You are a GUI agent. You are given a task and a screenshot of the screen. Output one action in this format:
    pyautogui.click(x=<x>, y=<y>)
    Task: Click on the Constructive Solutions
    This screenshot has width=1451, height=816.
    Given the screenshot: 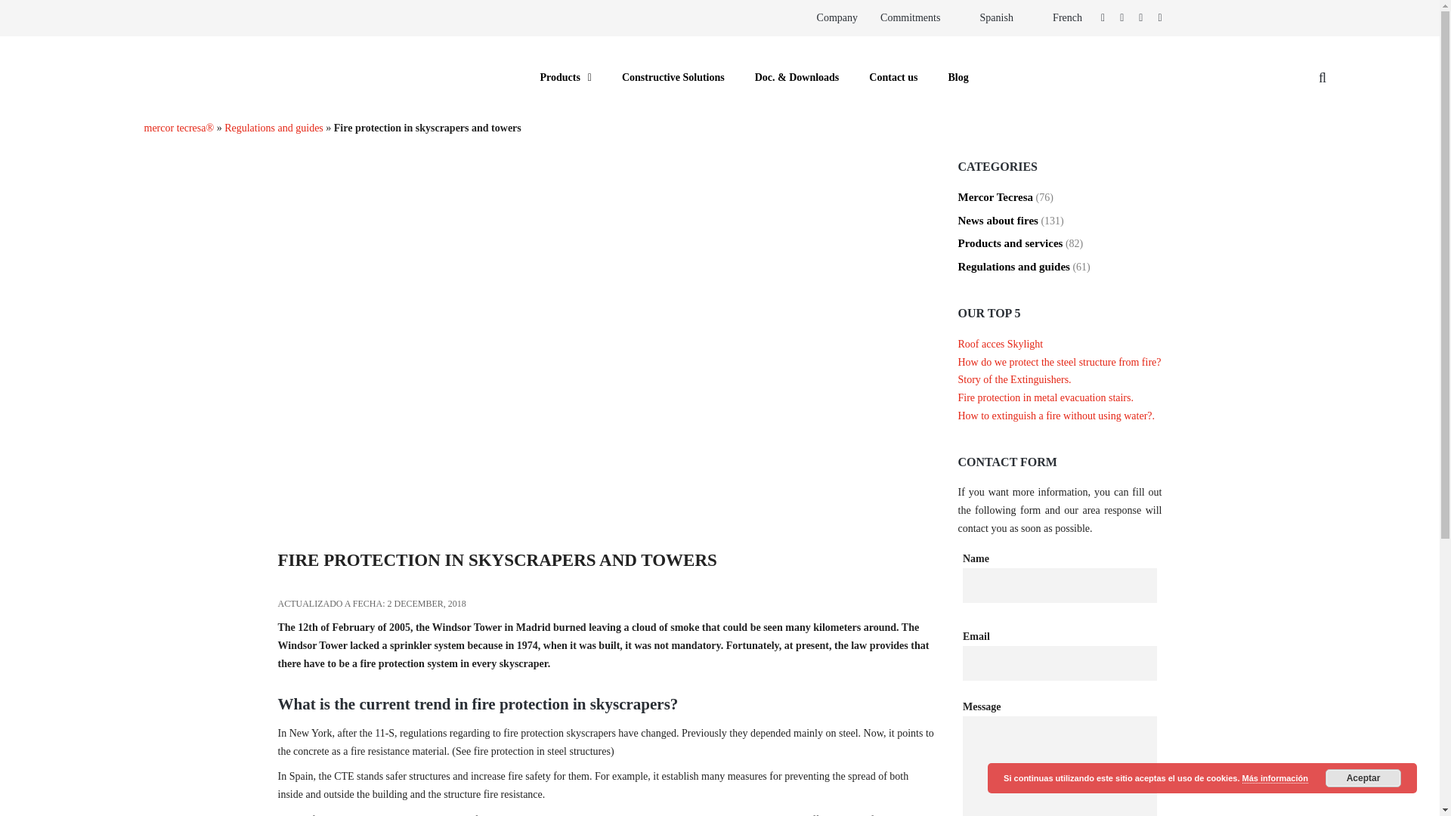 What is the action you would take?
    pyautogui.click(x=673, y=78)
    